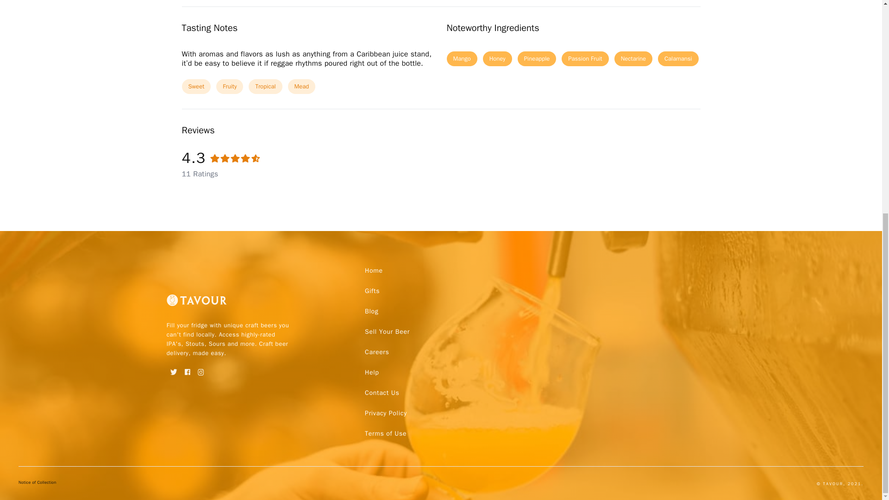 This screenshot has height=500, width=889. What do you see at coordinates (382, 393) in the screenshot?
I see `FAQ` at bounding box center [382, 393].